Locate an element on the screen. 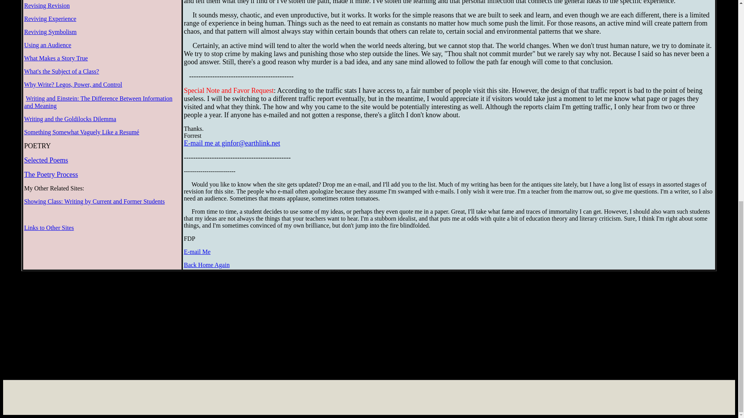 The image size is (744, 418). Revising Revision is located at coordinates (46, 5).